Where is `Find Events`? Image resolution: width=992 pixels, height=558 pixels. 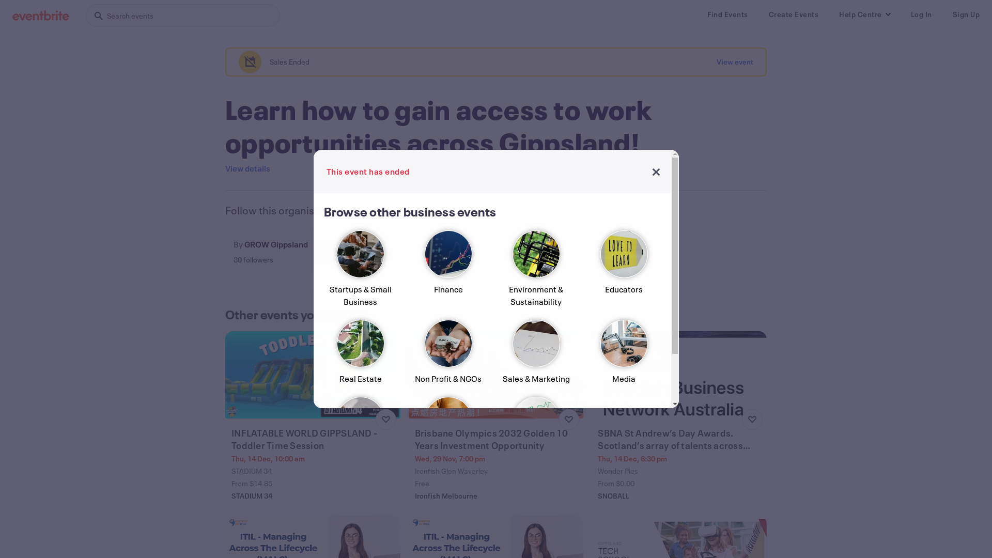
Find Events is located at coordinates (727, 14).